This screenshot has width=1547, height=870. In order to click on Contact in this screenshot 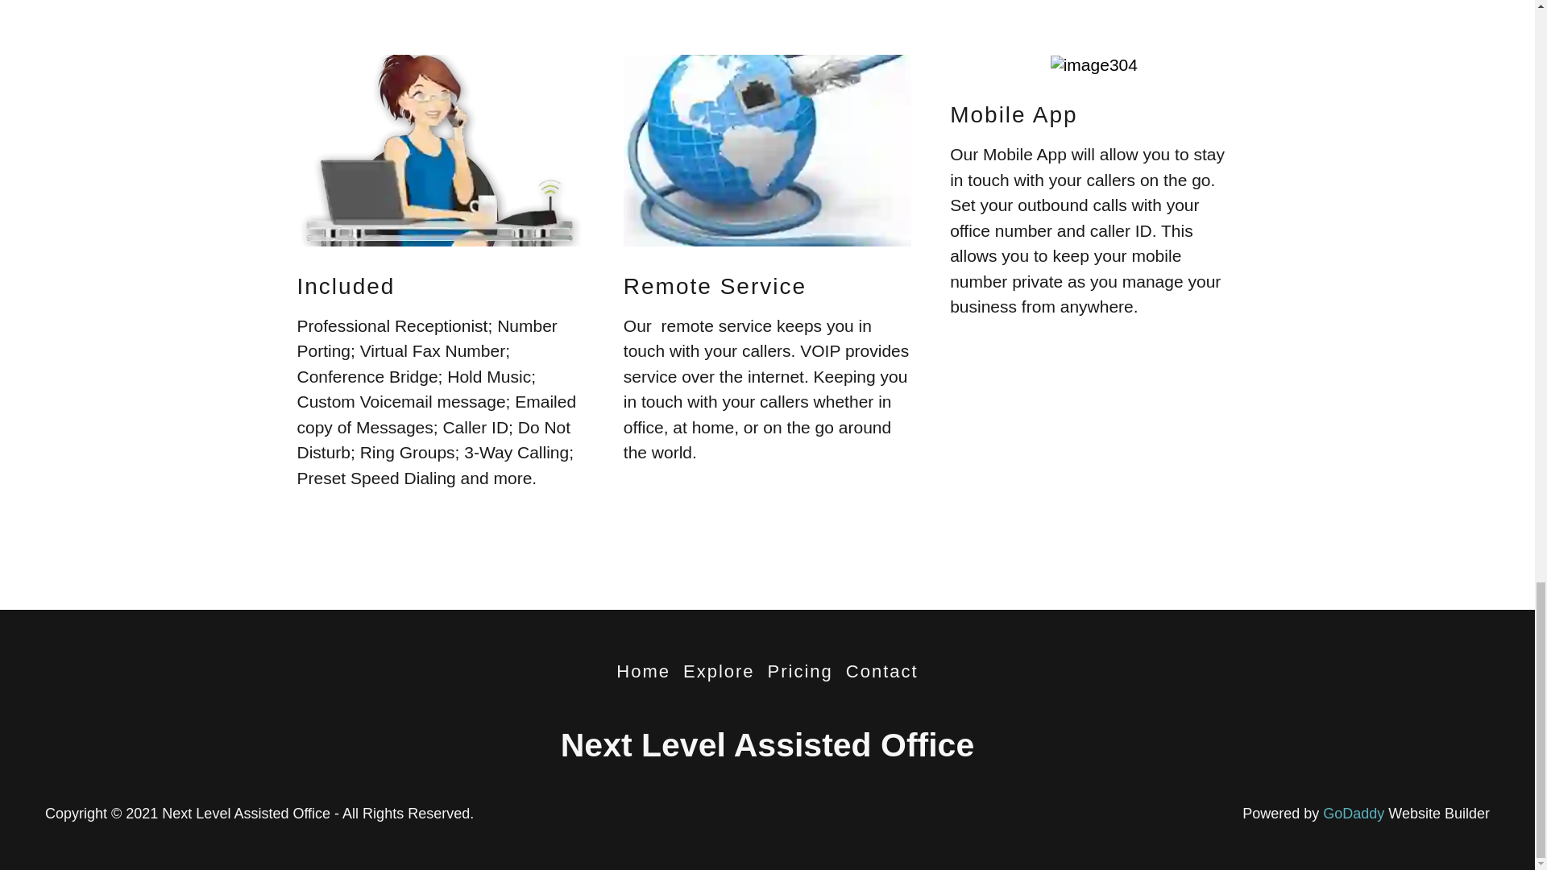, I will do `click(882, 672)`.